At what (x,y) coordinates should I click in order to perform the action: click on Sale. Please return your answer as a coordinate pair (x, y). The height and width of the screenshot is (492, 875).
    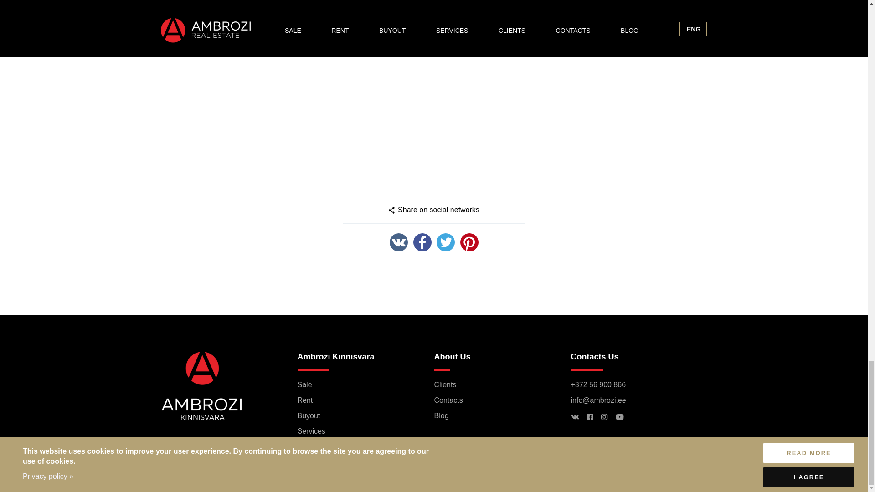
    Looking at the image, I should click on (304, 384).